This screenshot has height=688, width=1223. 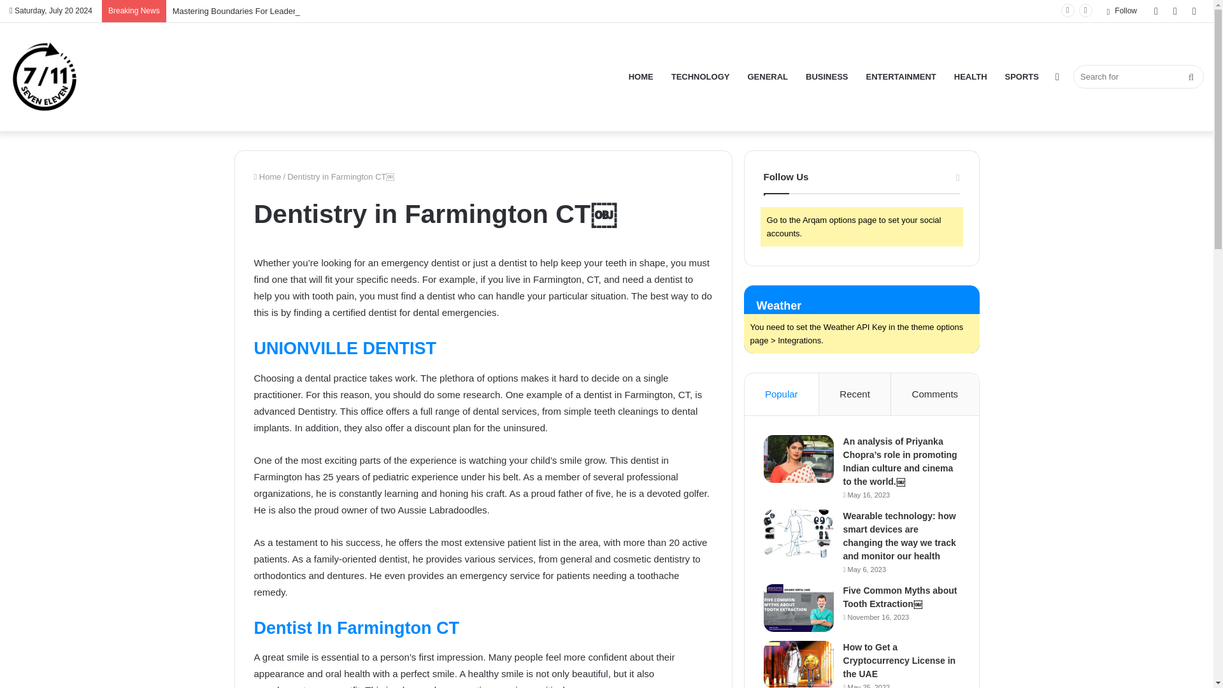 What do you see at coordinates (935, 394) in the screenshot?
I see `Comments` at bounding box center [935, 394].